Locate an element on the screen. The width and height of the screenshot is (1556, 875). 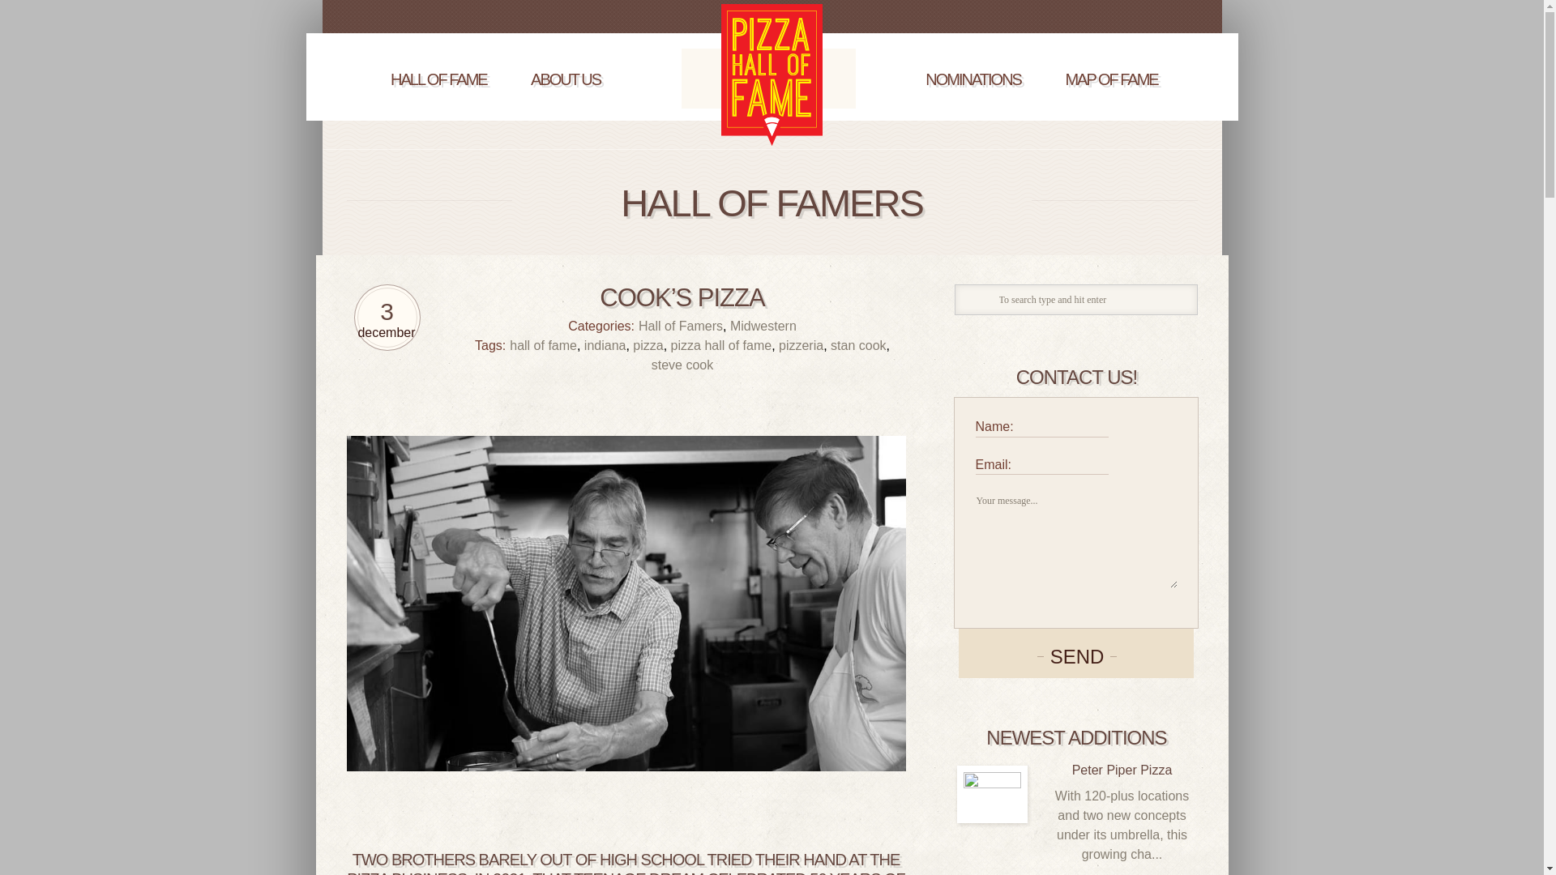
pizzeria is located at coordinates (801, 345).